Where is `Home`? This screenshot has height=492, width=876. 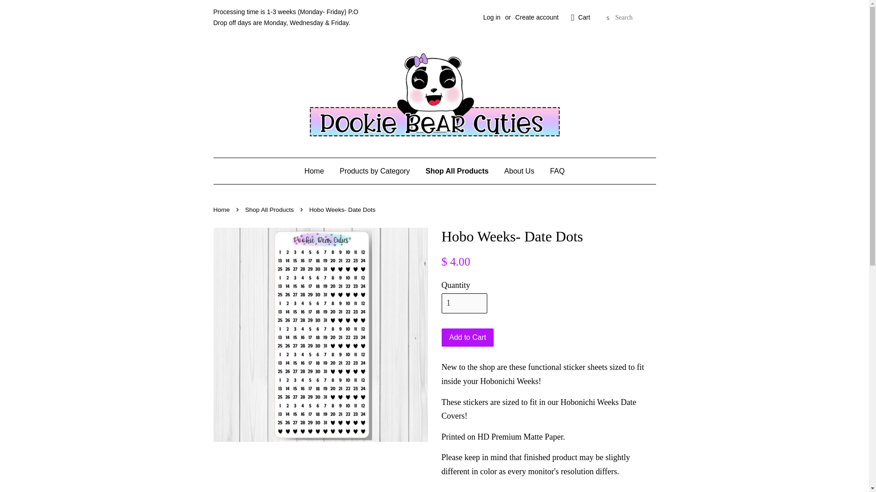
Home is located at coordinates (318, 170).